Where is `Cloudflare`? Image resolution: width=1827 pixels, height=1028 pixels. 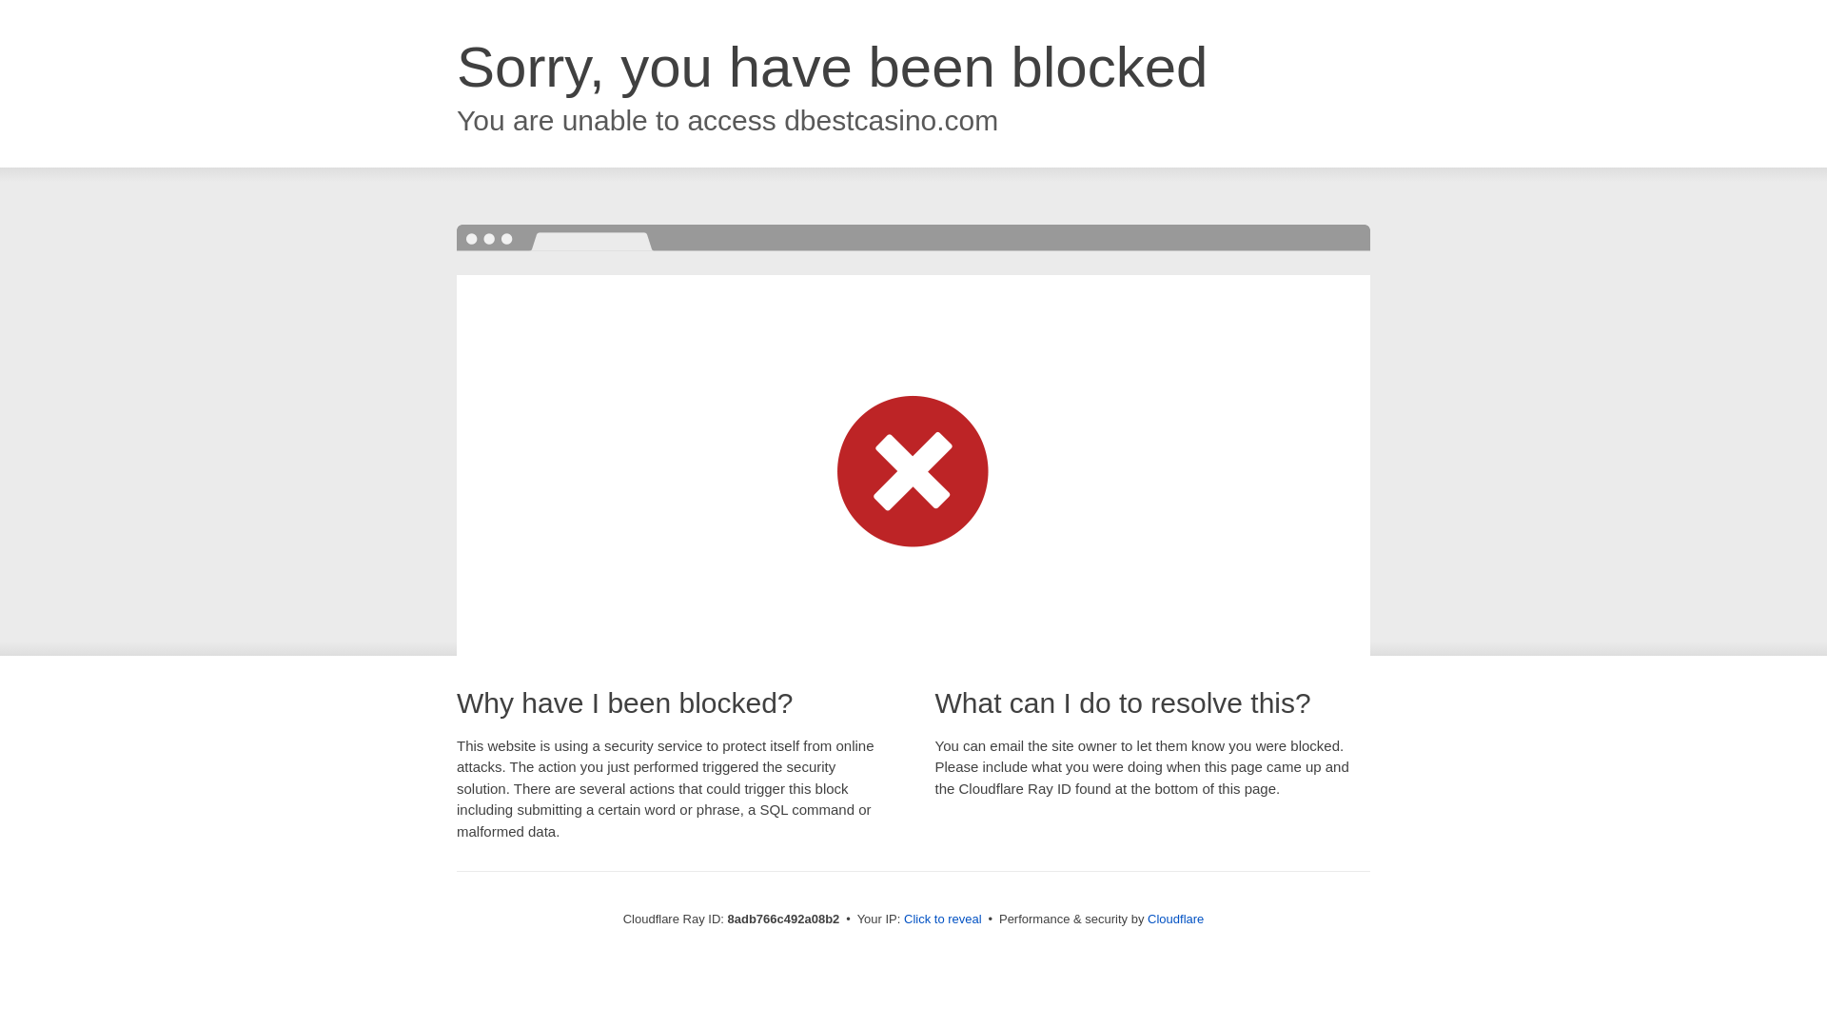 Cloudflare is located at coordinates (1175, 919).